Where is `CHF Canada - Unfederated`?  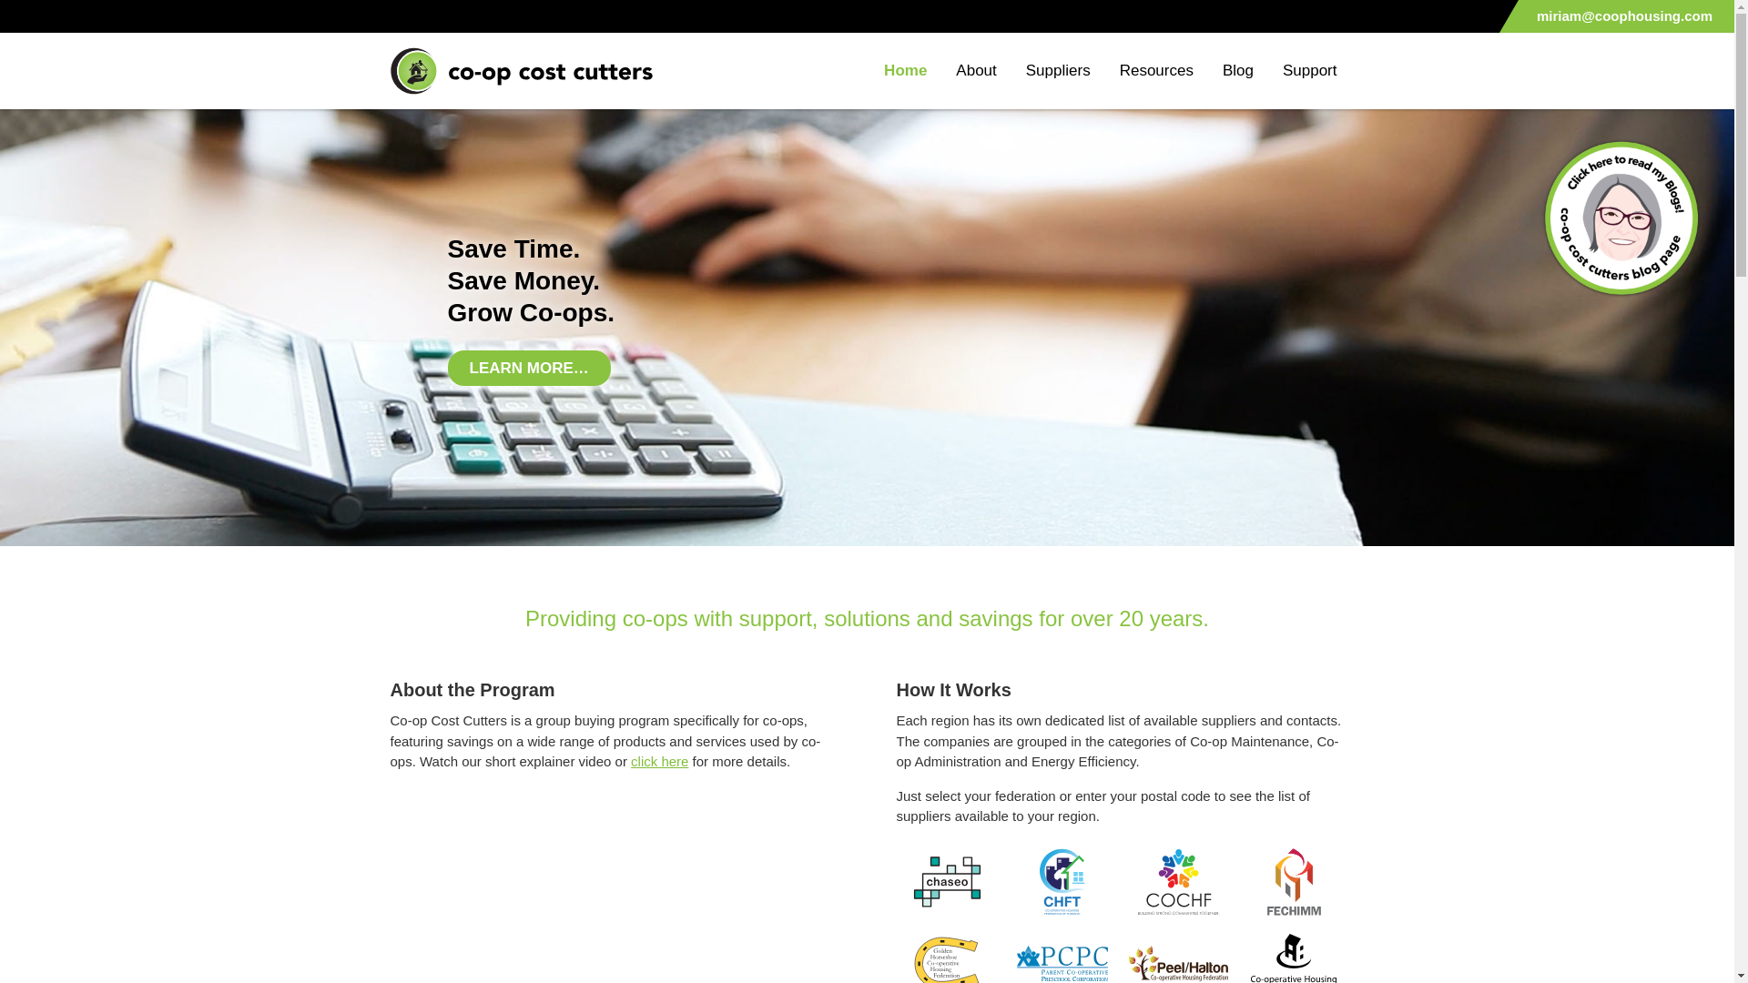 CHF Canada - Unfederated is located at coordinates (1293, 956).